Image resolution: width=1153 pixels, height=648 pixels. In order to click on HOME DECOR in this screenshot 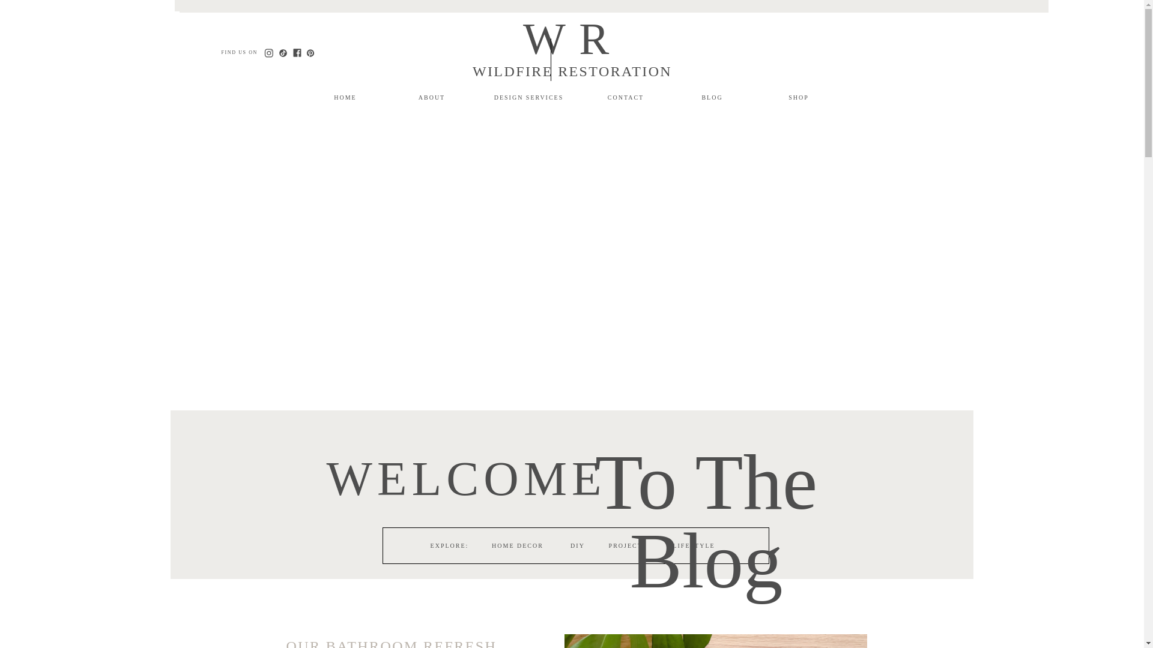, I will do `click(518, 548)`.